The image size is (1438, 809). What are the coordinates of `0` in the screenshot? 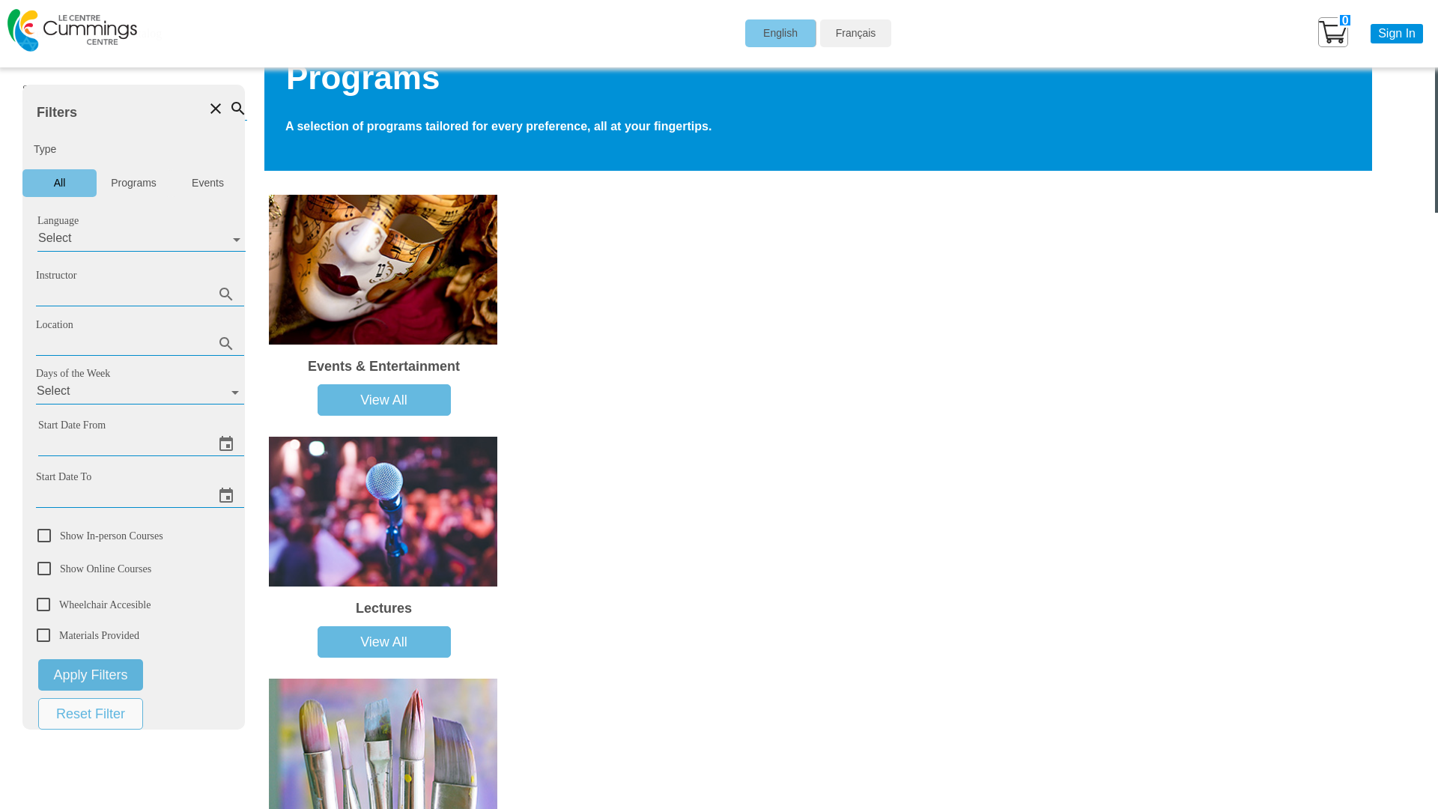 It's located at (1333, 33).